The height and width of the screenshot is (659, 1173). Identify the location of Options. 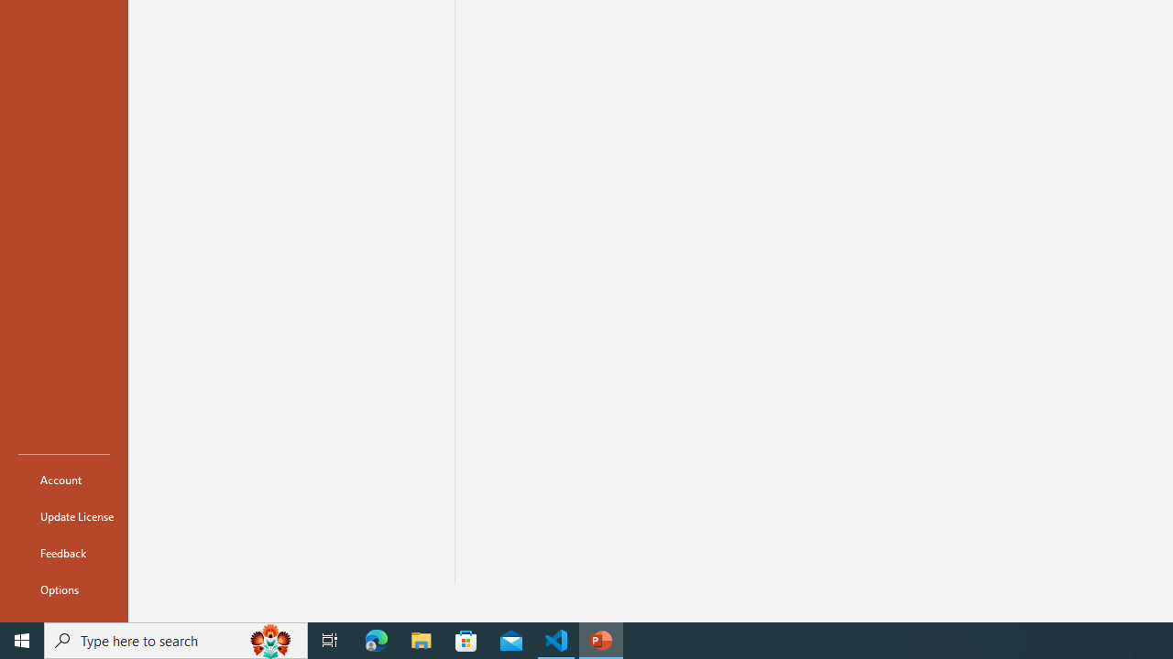
(64, 589).